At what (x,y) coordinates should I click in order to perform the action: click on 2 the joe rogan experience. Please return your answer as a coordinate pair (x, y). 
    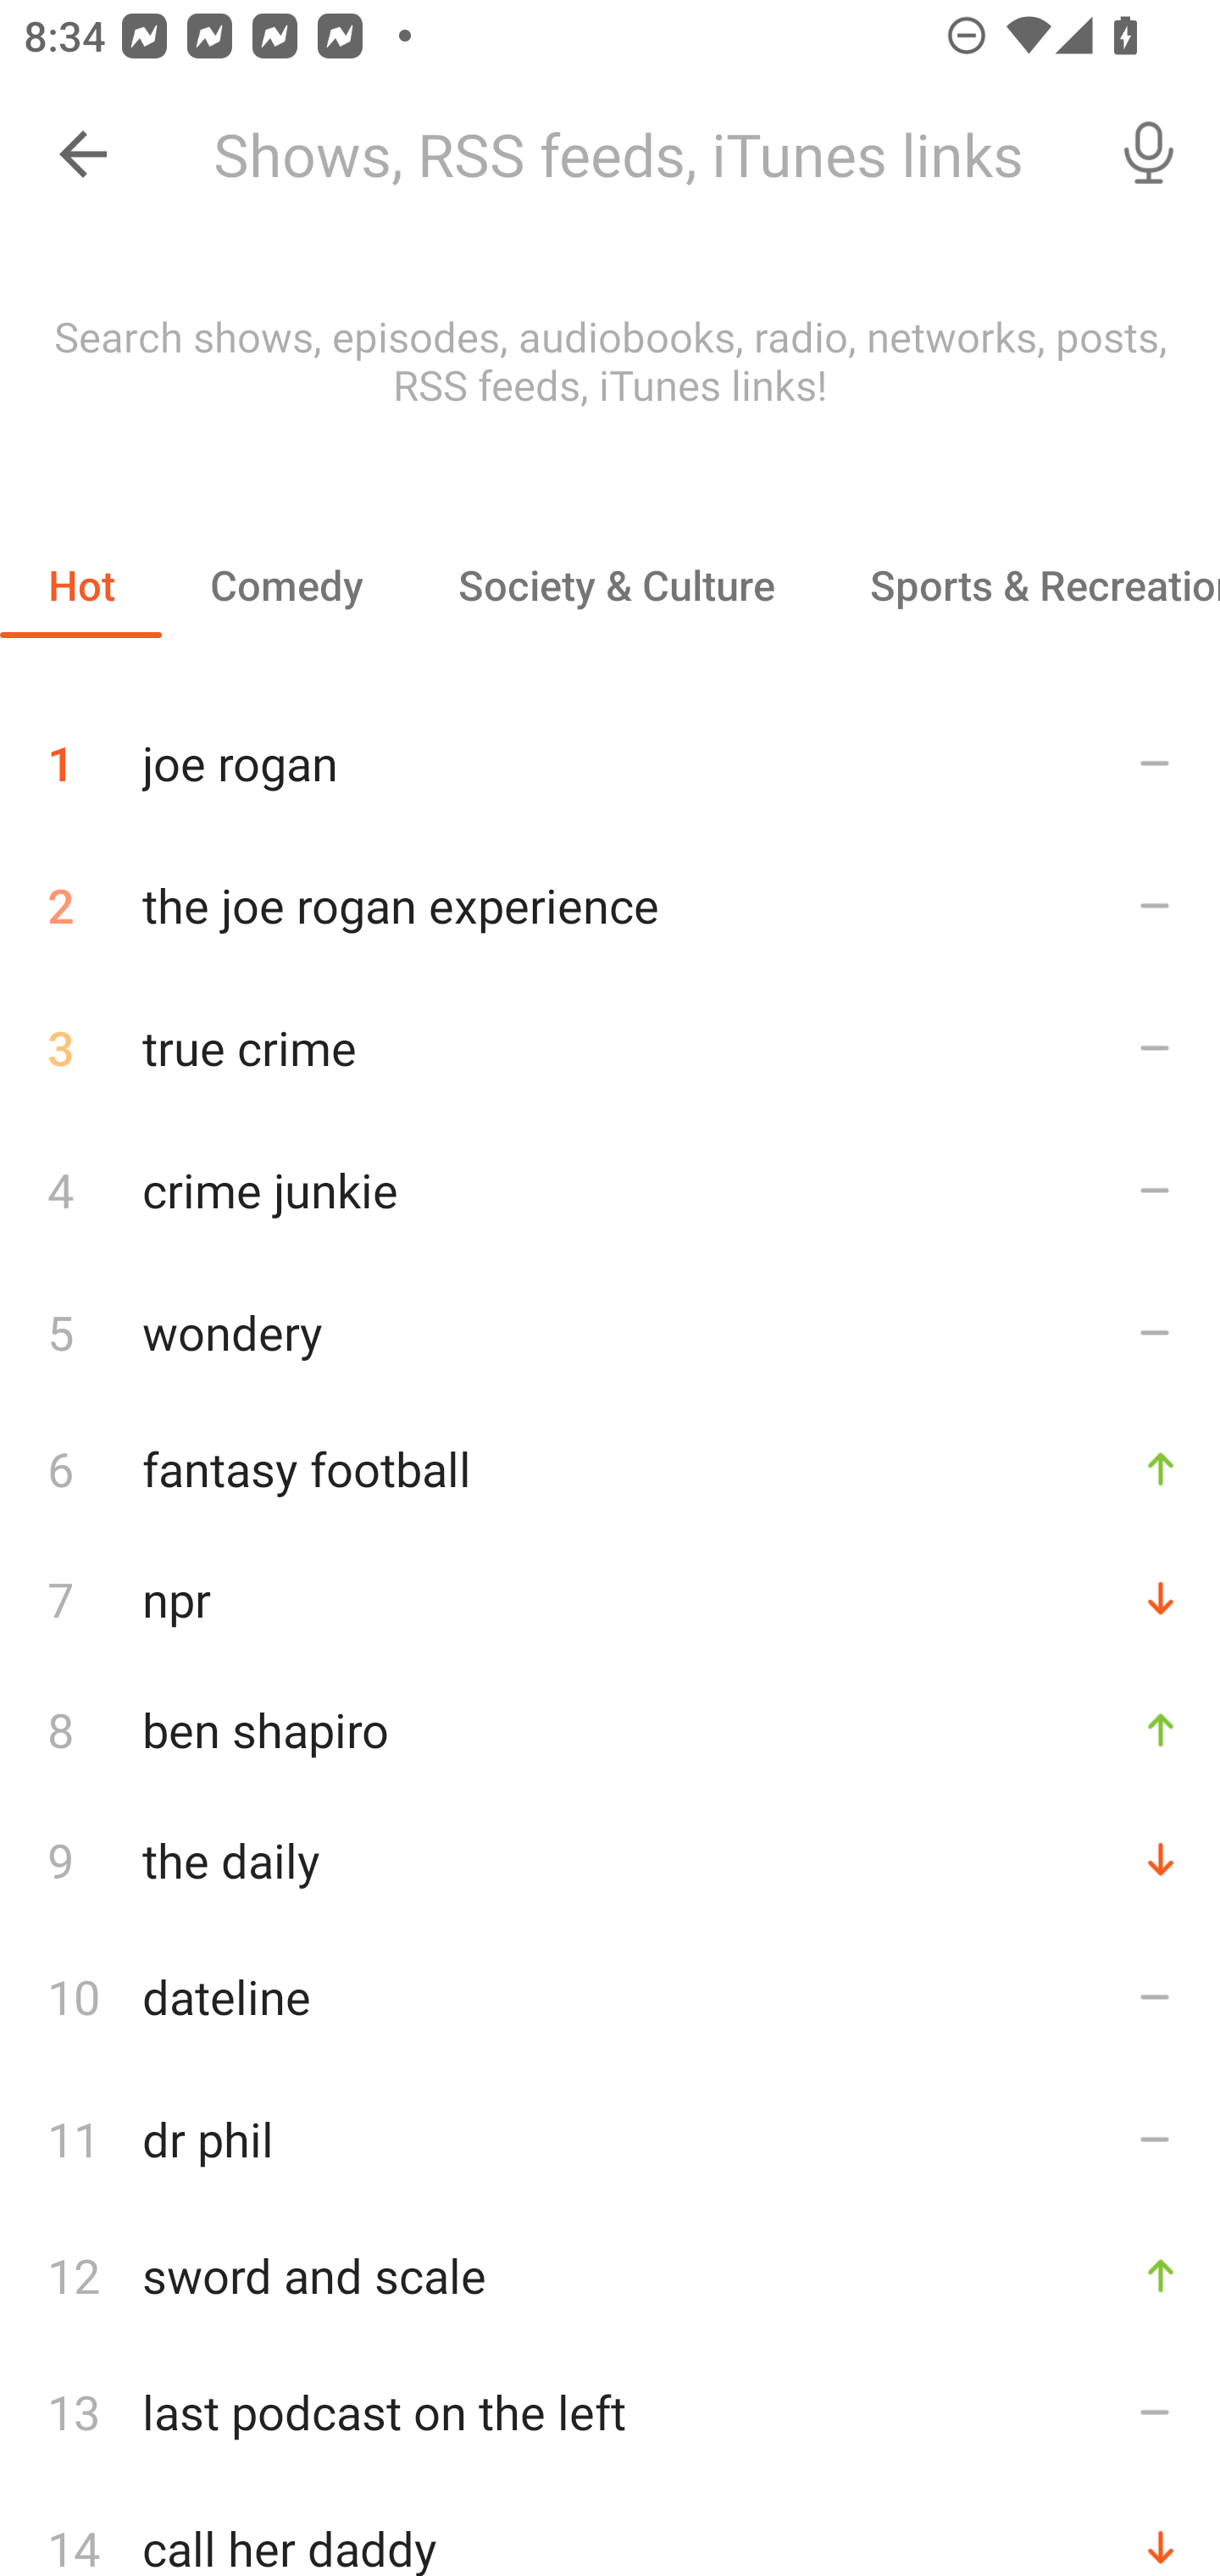
    Looking at the image, I should click on (610, 905).